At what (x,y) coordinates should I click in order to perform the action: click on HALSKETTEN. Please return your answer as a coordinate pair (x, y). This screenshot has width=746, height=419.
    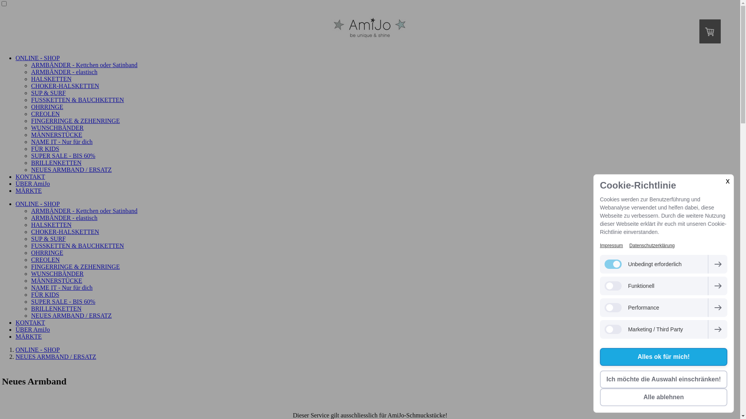
    Looking at the image, I should click on (51, 225).